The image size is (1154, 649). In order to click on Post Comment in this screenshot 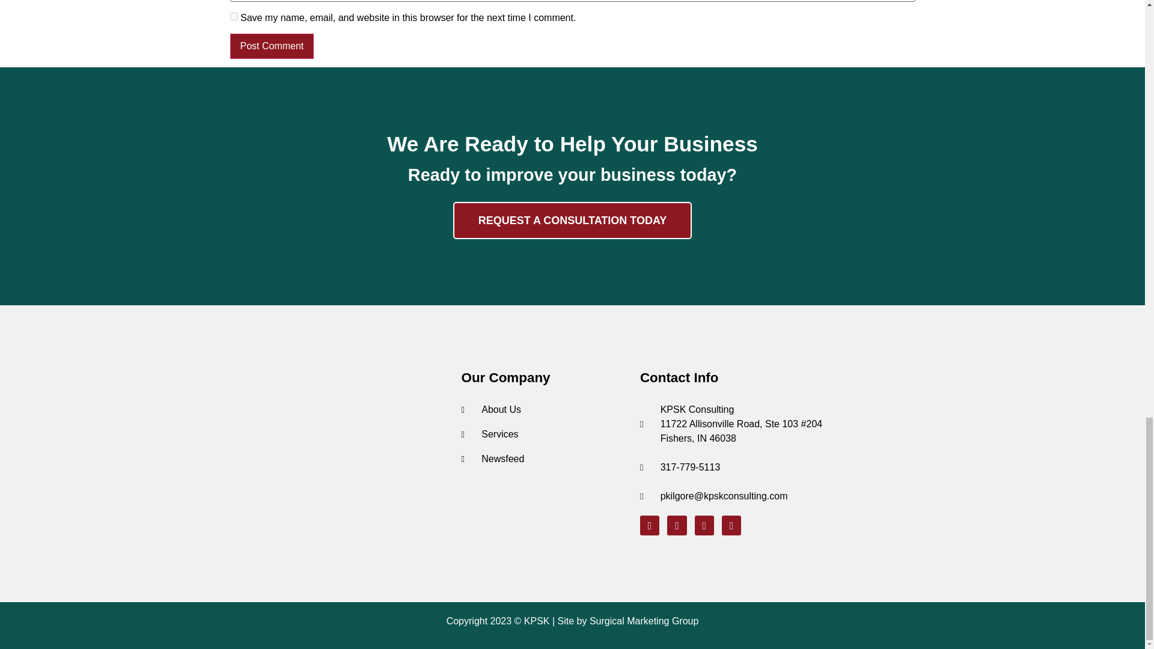, I will do `click(272, 46)`.